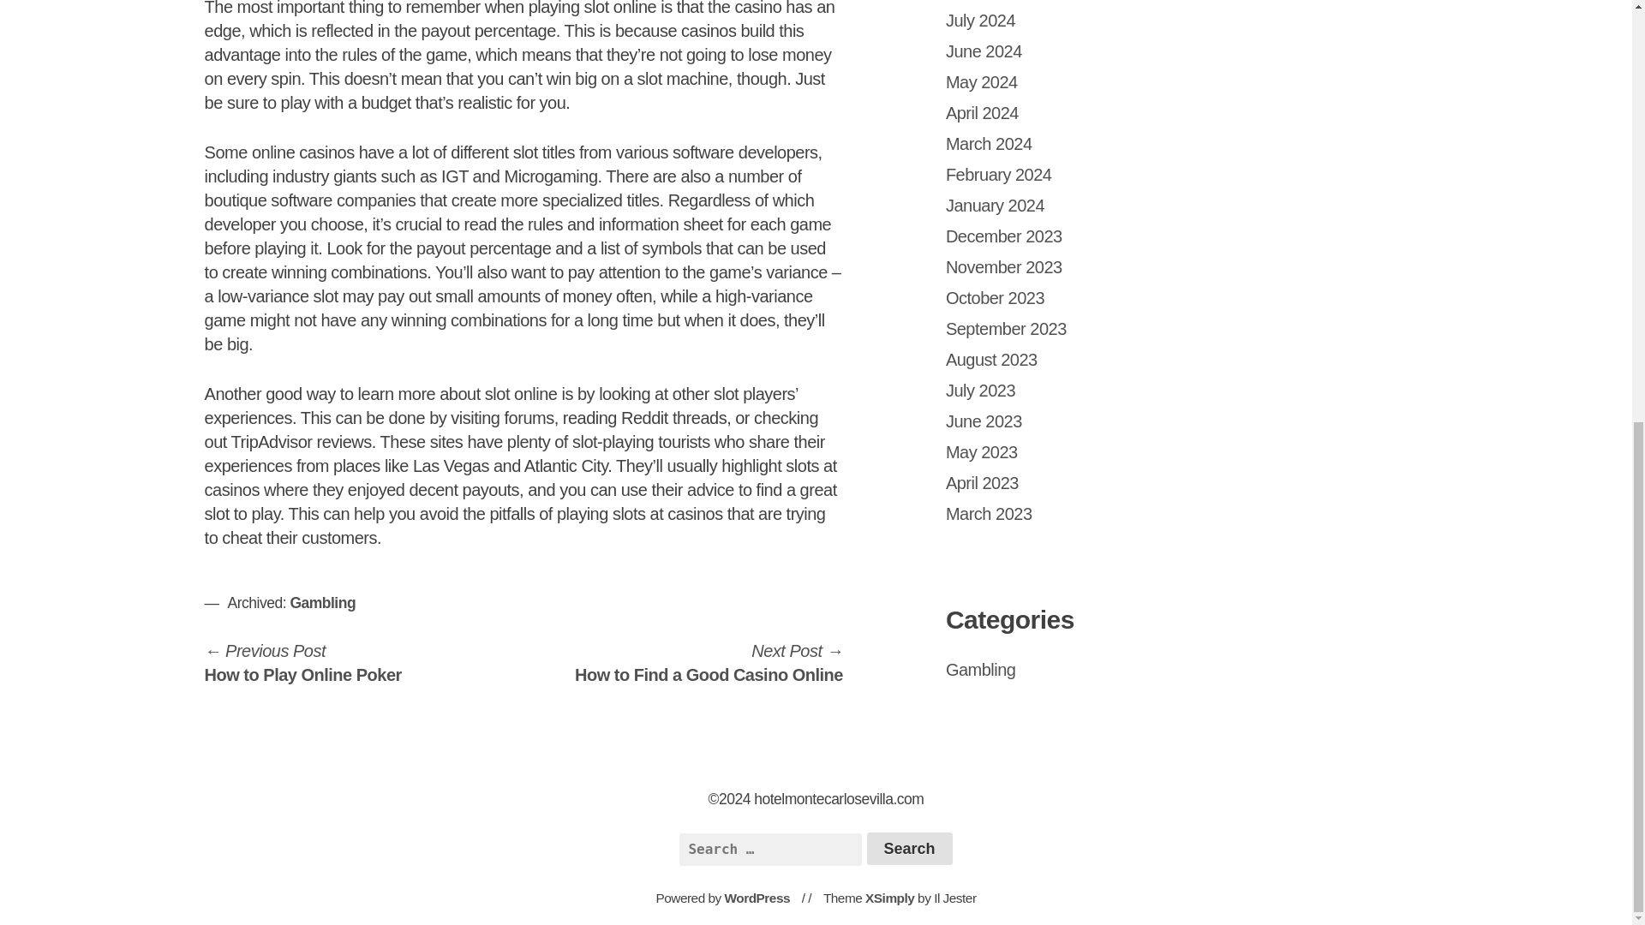 The width and height of the screenshot is (1645, 925). Describe the element at coordinates (909, 848) in the screenshot. I see `October 2023` at that location.